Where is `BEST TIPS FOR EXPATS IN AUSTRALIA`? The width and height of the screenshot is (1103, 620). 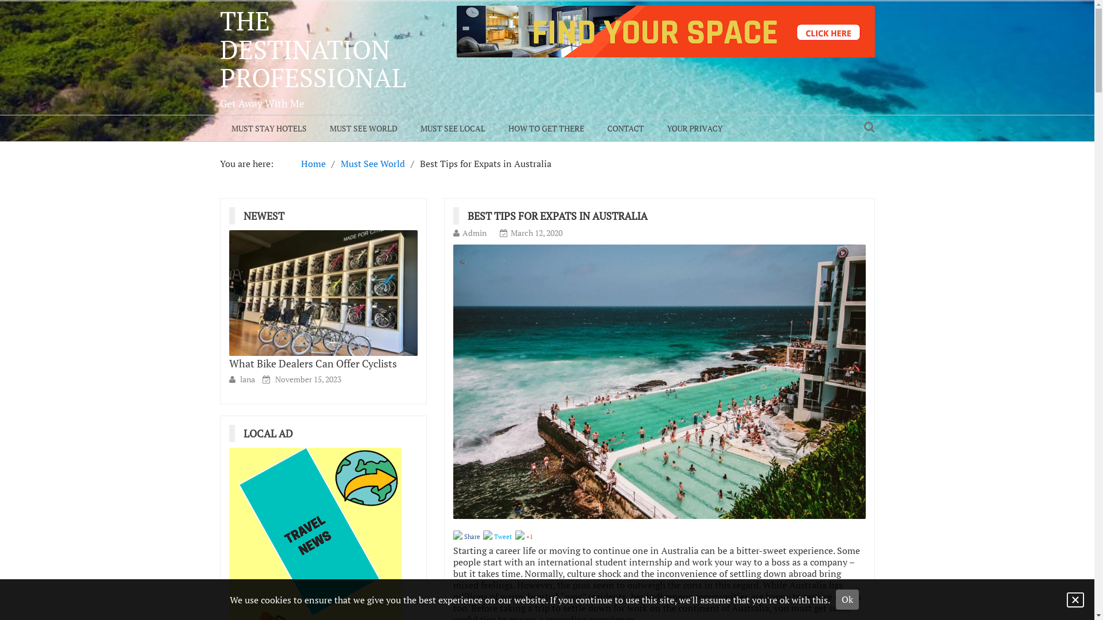
BEST TIPS FOR EXPATS IN AUSTRALIA is located at coordinates (562, 216).